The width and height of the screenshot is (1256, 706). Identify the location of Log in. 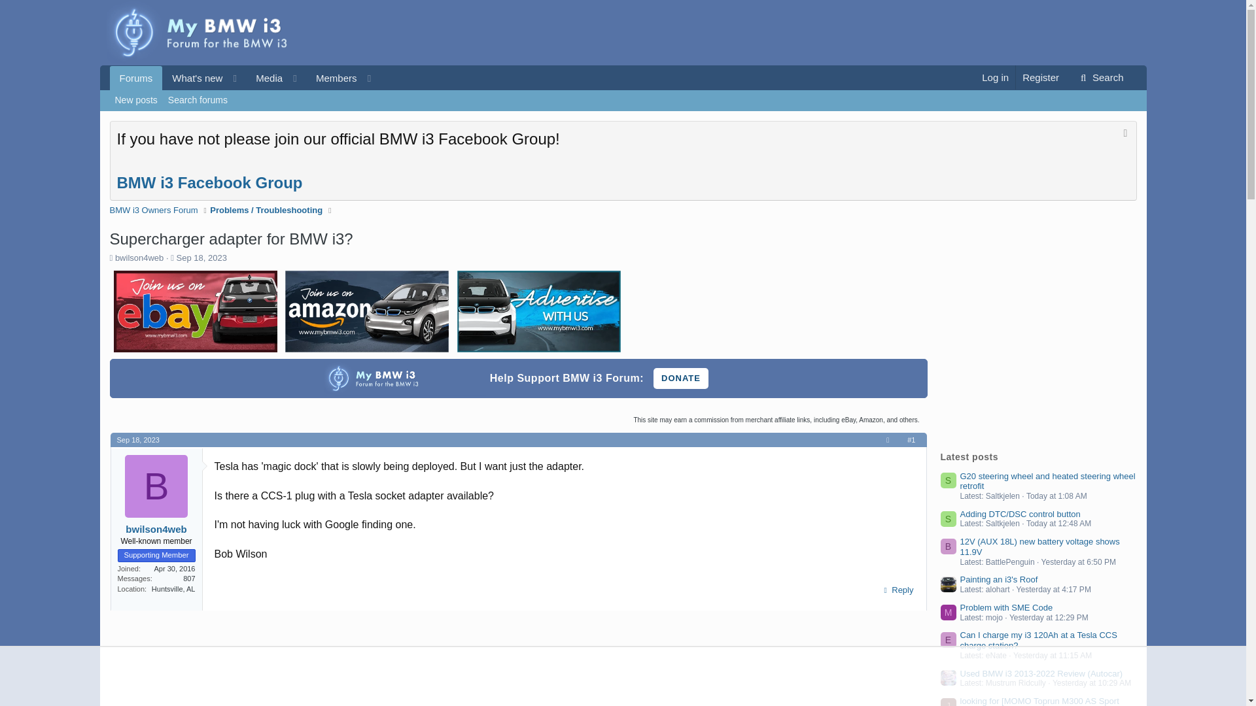
(995, 77).